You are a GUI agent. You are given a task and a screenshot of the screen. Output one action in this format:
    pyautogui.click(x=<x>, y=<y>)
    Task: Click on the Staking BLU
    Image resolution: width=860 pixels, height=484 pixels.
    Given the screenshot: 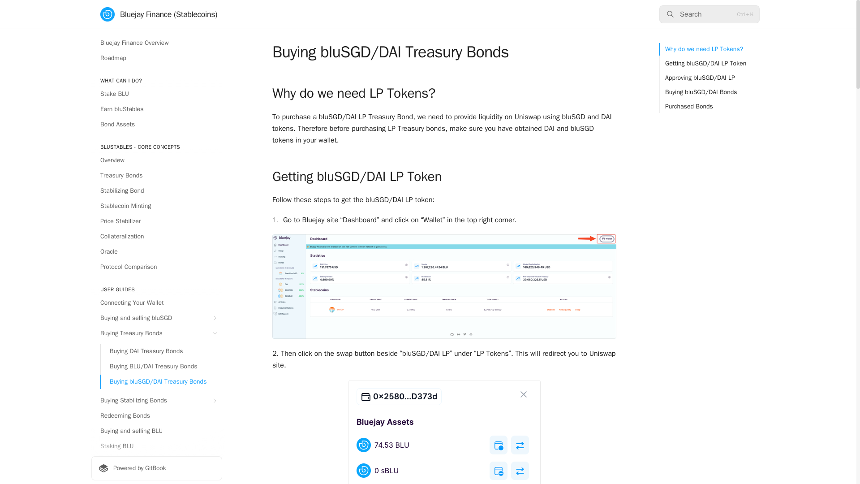 What is the action you would take?
    pyautogui.click(x=156, y=446)
    